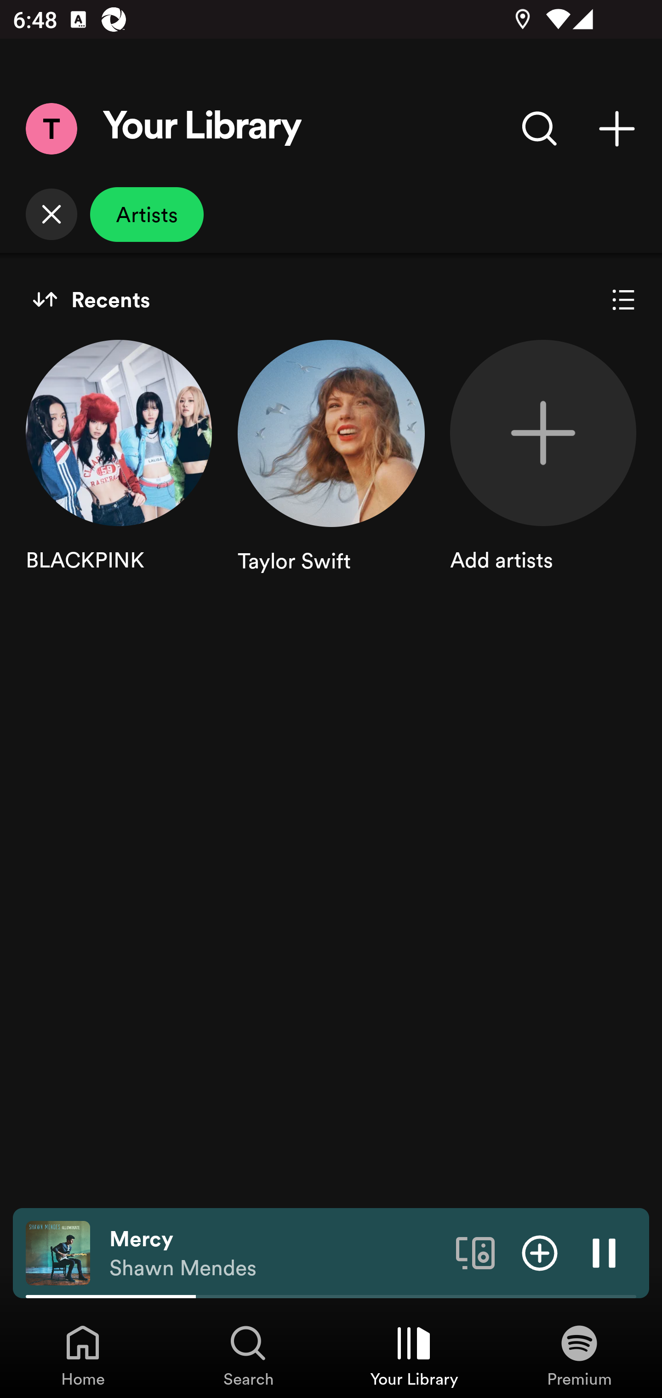 This screenshot has width=662, height=1398. What do you see at coordinates (276, 1253) in the screenshot?
I see `Mercy Shawn Mendes` at bounding box center [276, 1253].